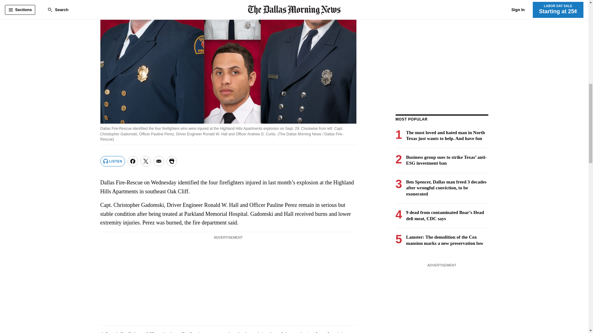 The width and height of the screenshot is (593, 333). I want to click on Share on Twitter, so click(146, 161).